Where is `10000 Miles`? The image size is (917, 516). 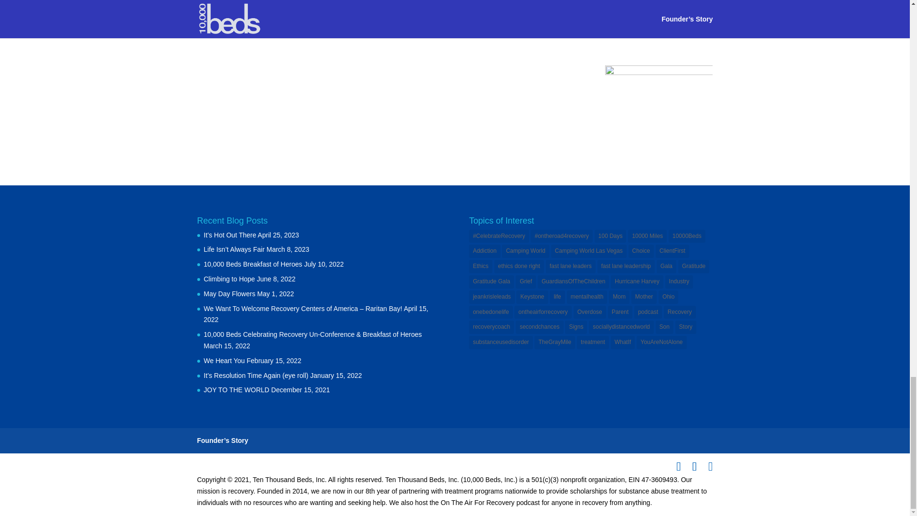 10000 Miles is located at coordinates (647, 236).